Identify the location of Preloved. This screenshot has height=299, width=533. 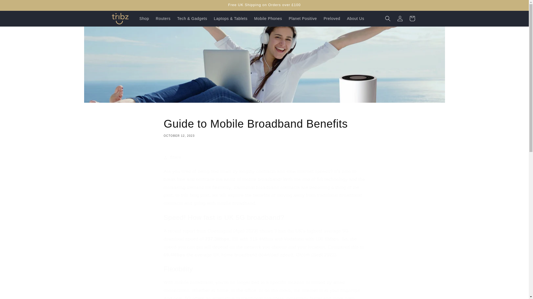
(332, 18).